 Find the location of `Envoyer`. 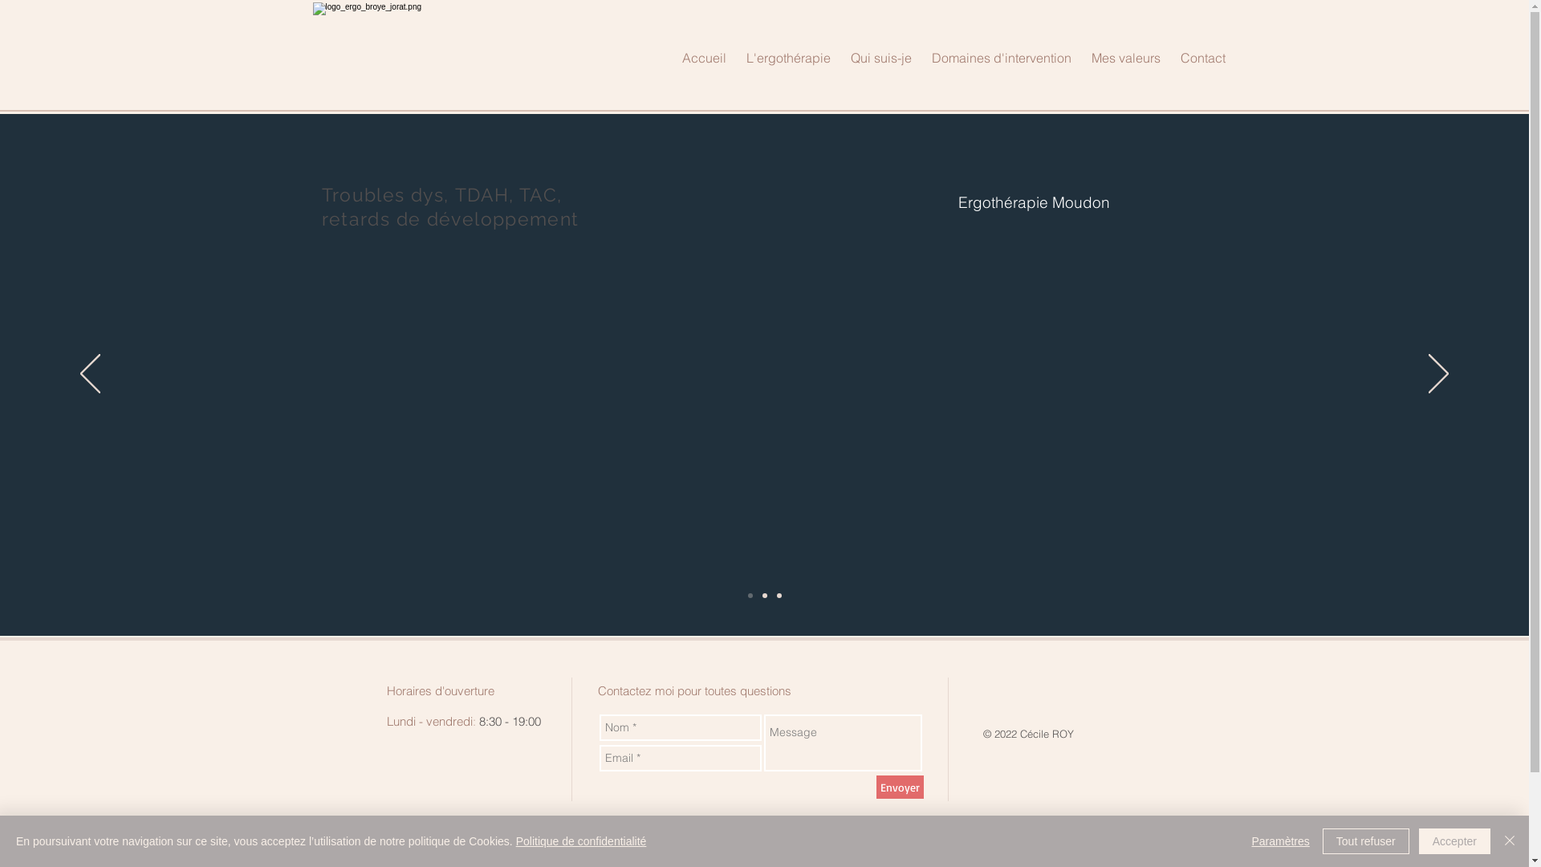

Envoyer is located at coordinates (901, 787).